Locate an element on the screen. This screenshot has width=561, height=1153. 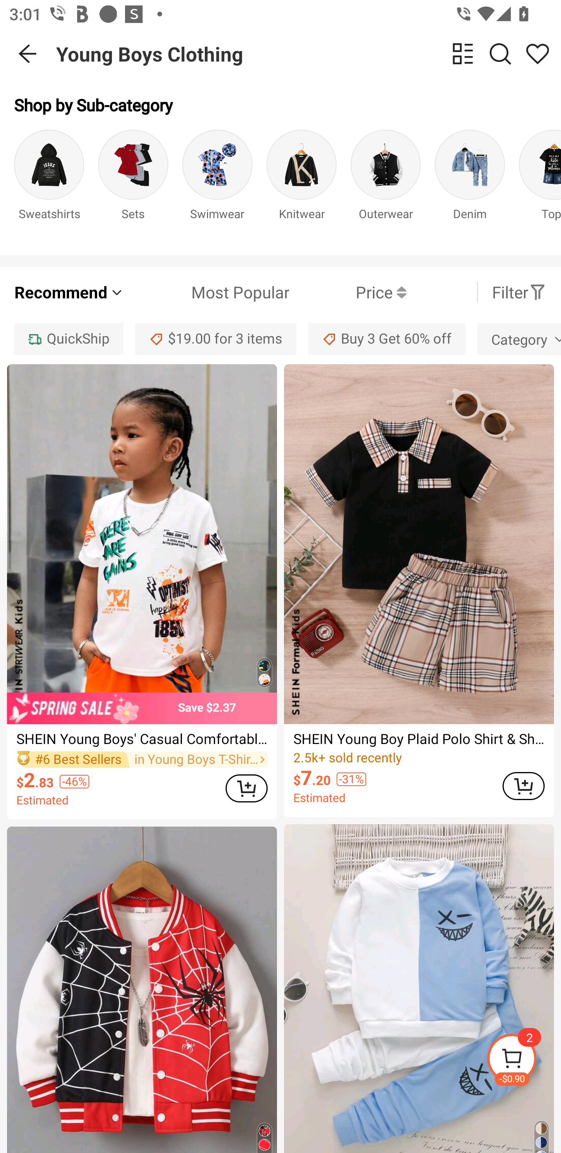
Share is located at coordinates (538, 53).